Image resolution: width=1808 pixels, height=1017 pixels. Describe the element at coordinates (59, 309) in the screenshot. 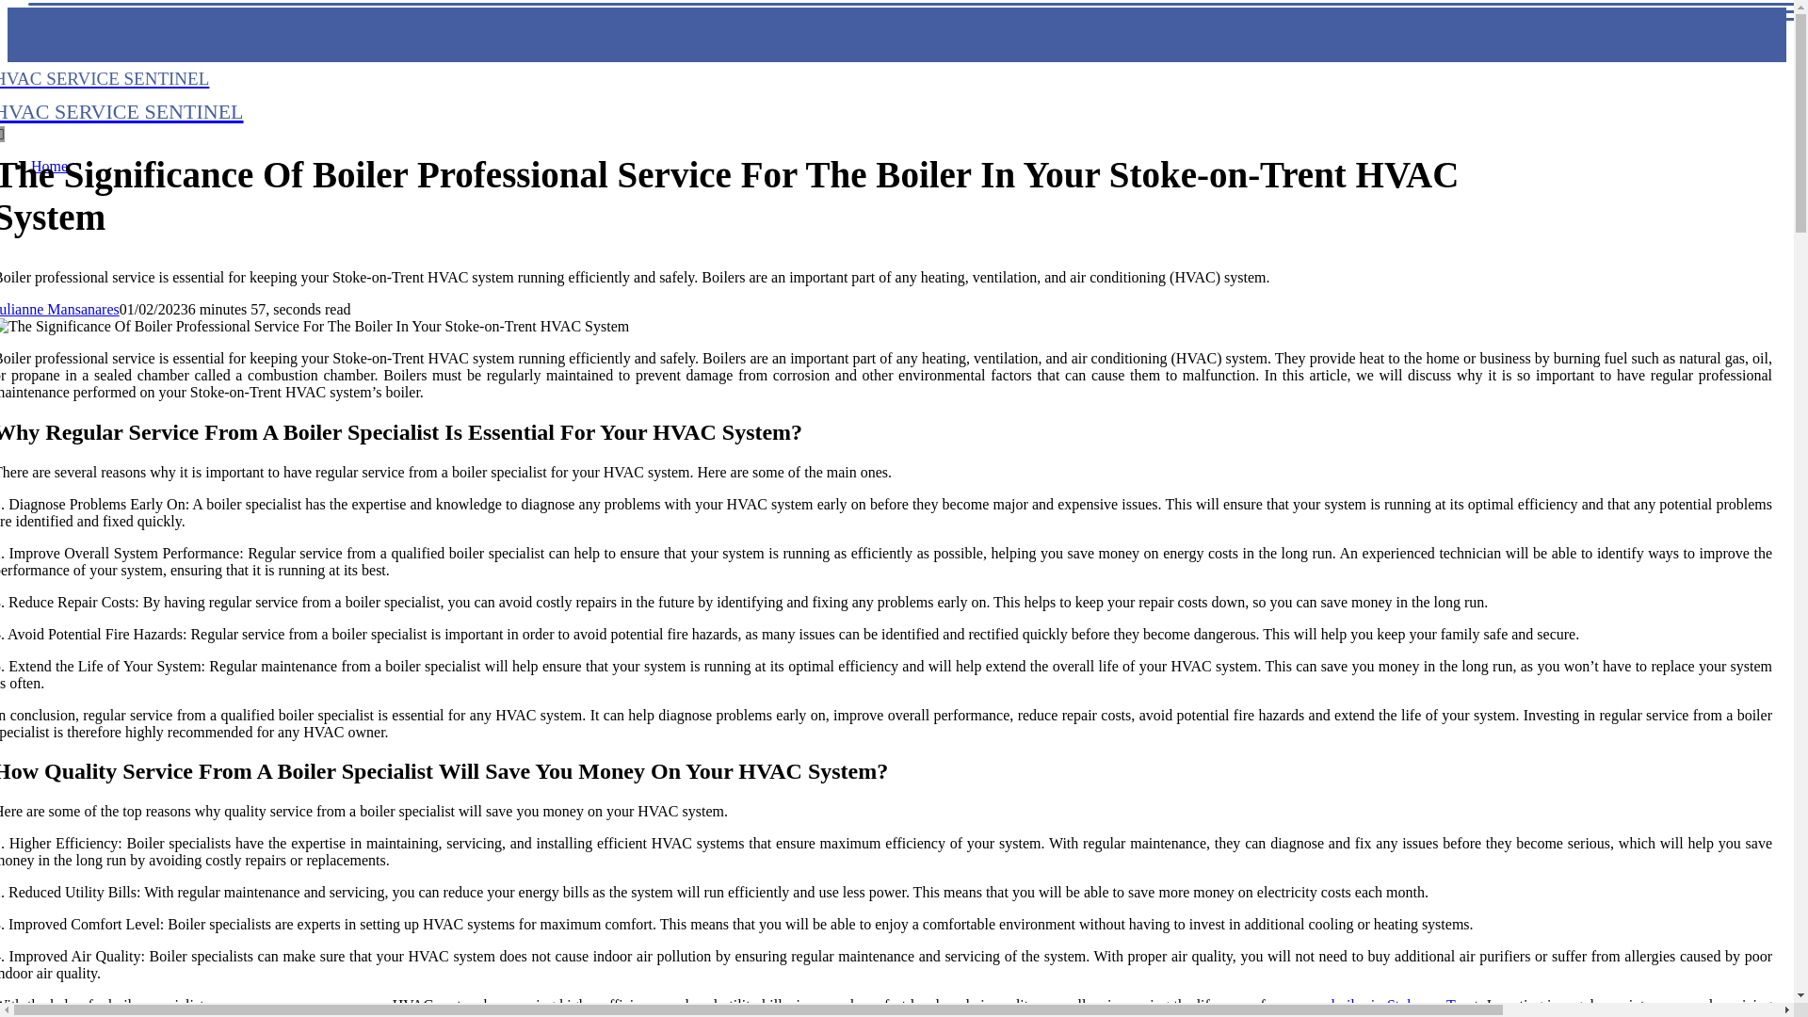

I see `new boiler in Stoke-on-Trent` at that location.